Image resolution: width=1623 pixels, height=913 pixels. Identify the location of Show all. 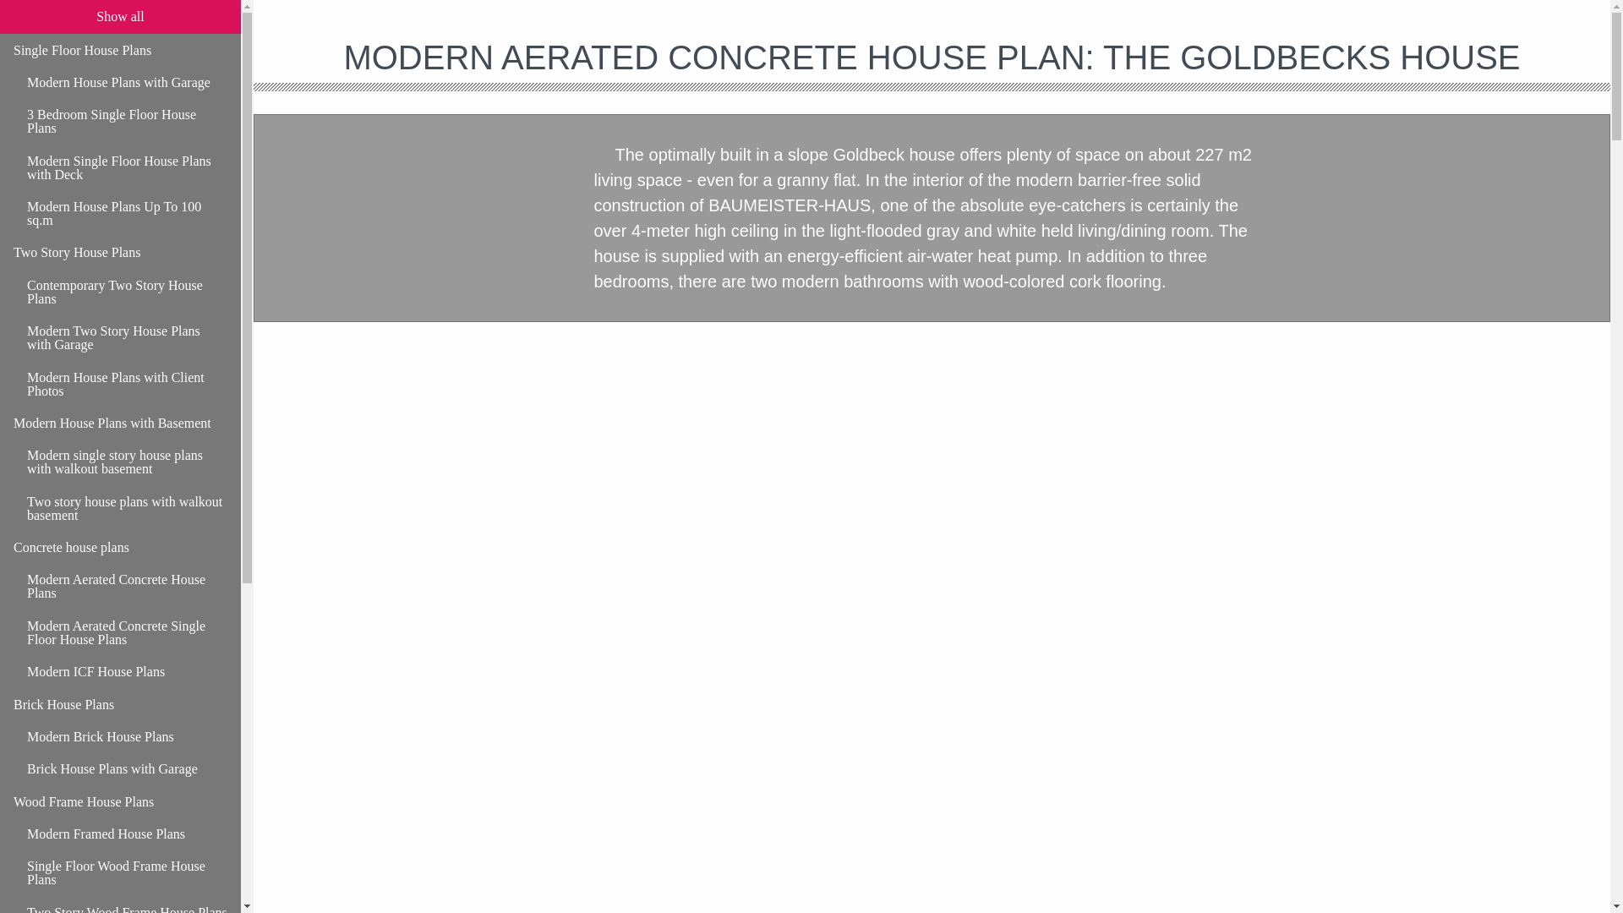
(120, 17).